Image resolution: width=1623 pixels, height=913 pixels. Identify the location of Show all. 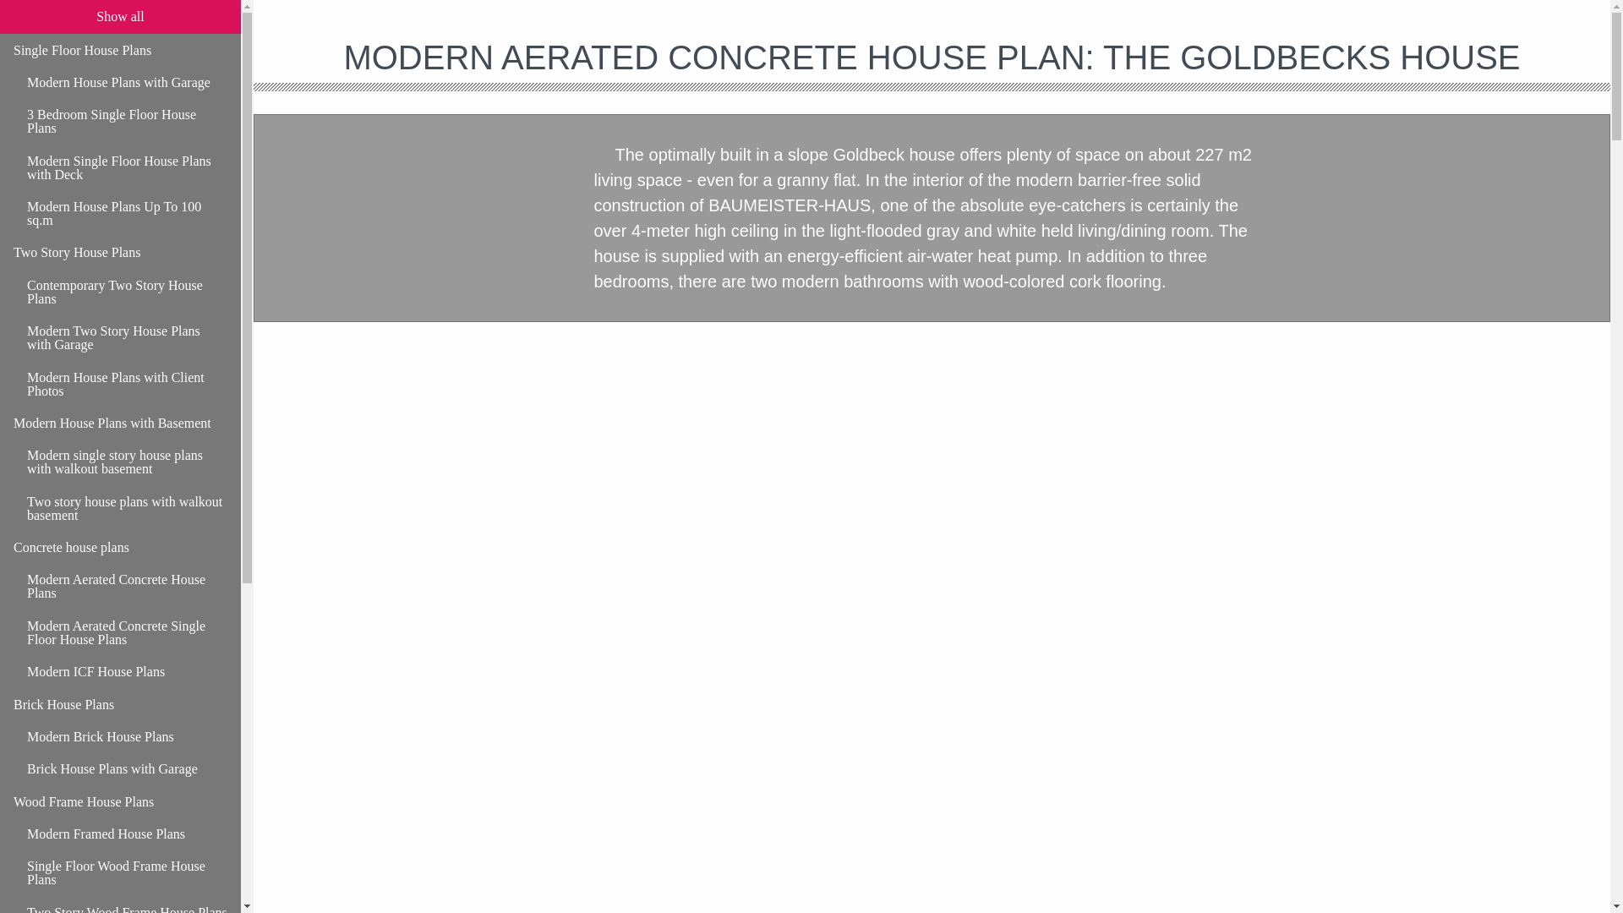
(120, 17).